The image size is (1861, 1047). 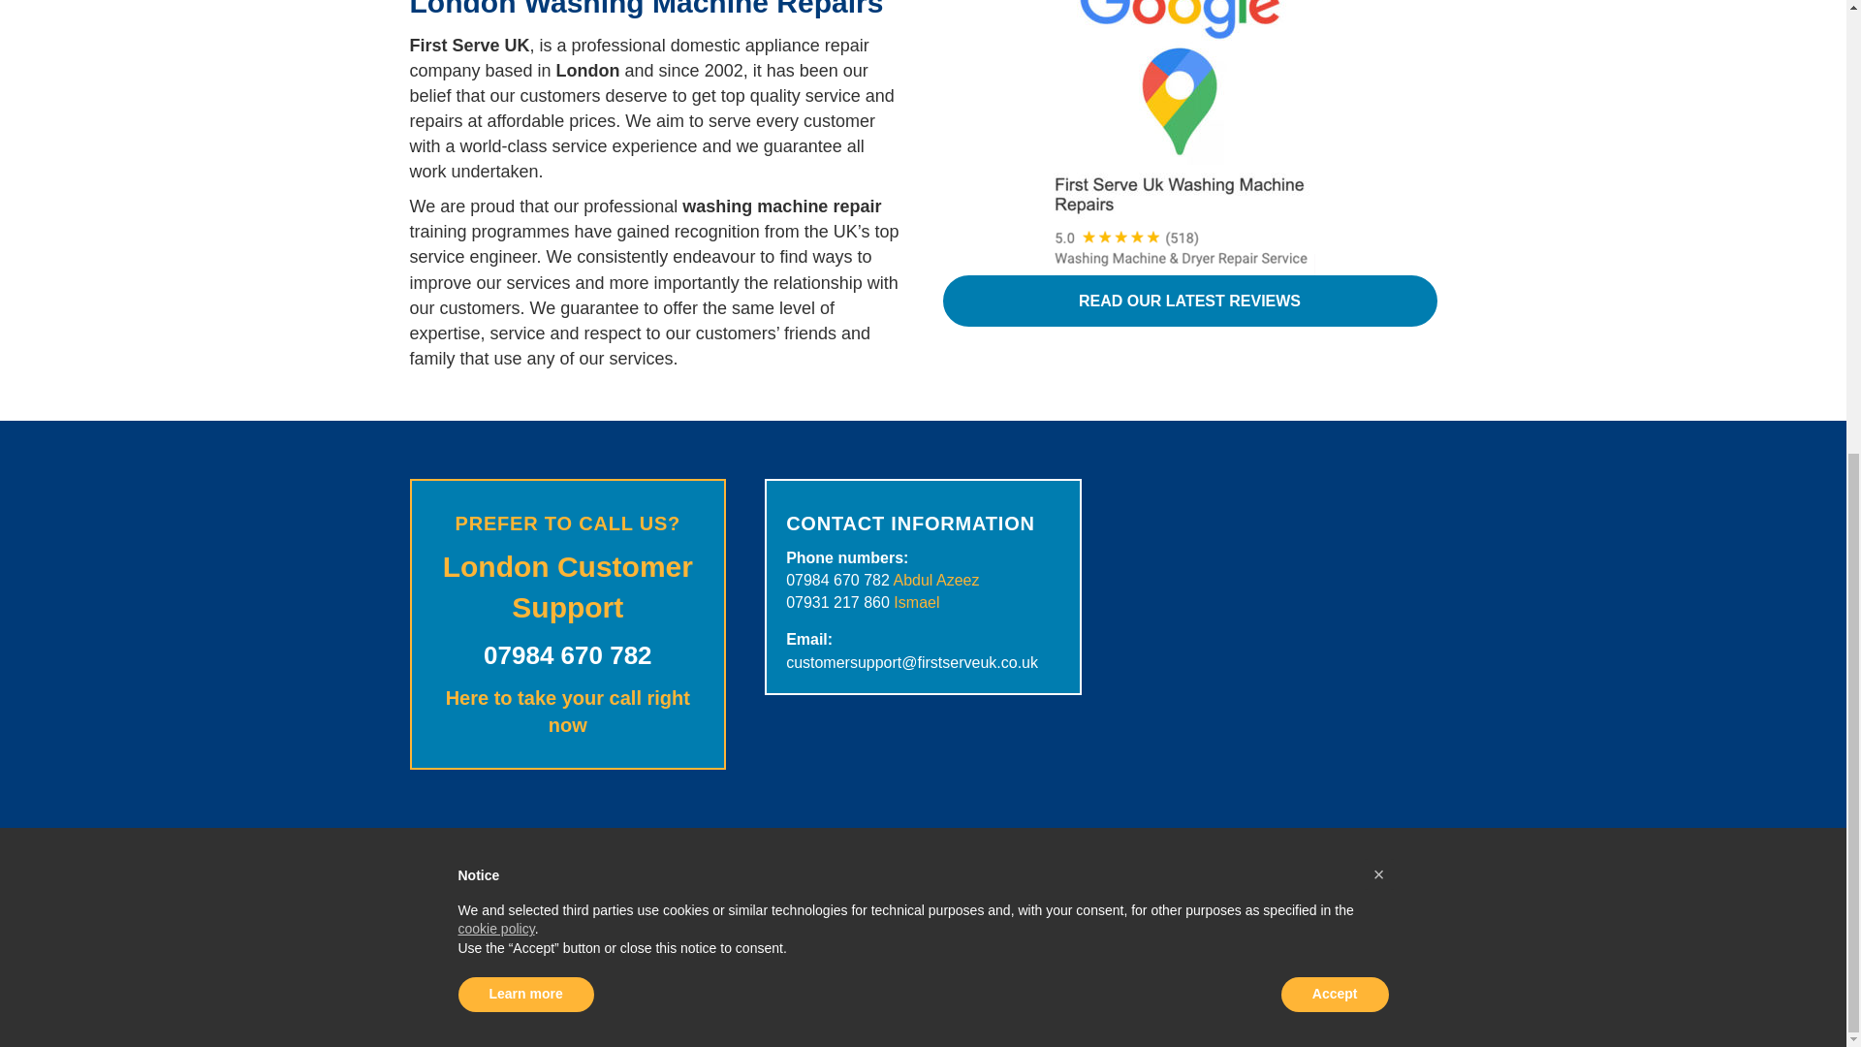 What do you see at coordinates (496, 133) in the screenshot?
I see `cookie policy` at bounding box center [496, 133].